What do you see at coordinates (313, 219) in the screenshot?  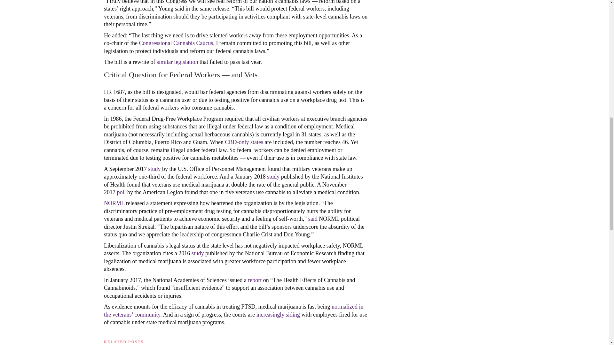 I see `said` at bounding box center [313, 219].